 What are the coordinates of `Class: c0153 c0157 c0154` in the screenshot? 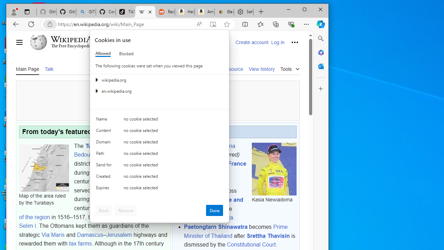 It's located at (160, 121).